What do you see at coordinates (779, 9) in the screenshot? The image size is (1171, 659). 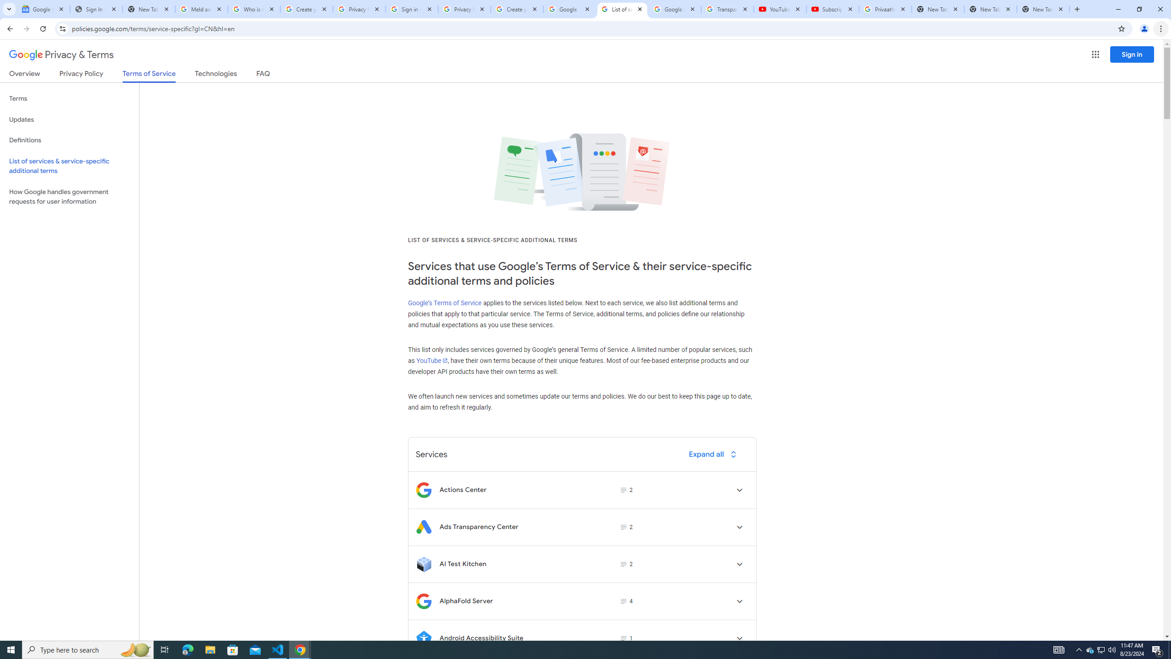 I see `YouTube` at bounding box center [779, 9].